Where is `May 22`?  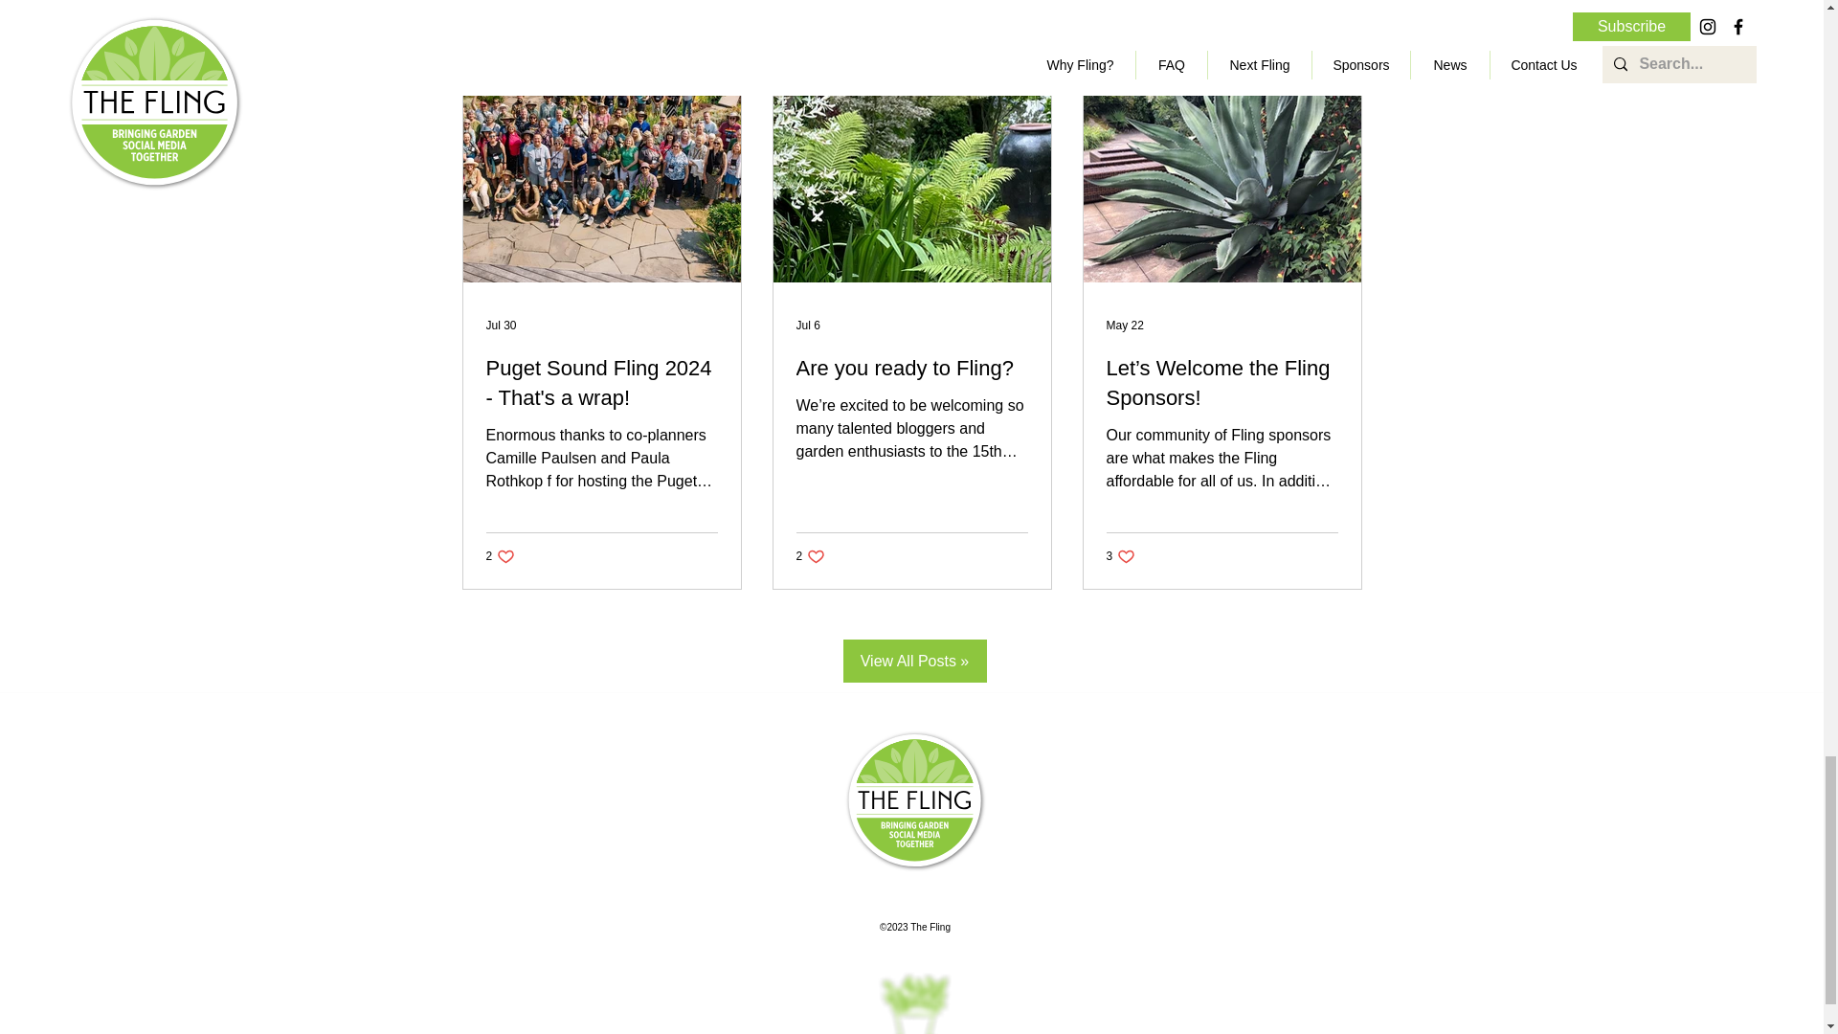
May 22 is located at coordinates (1124, 325).